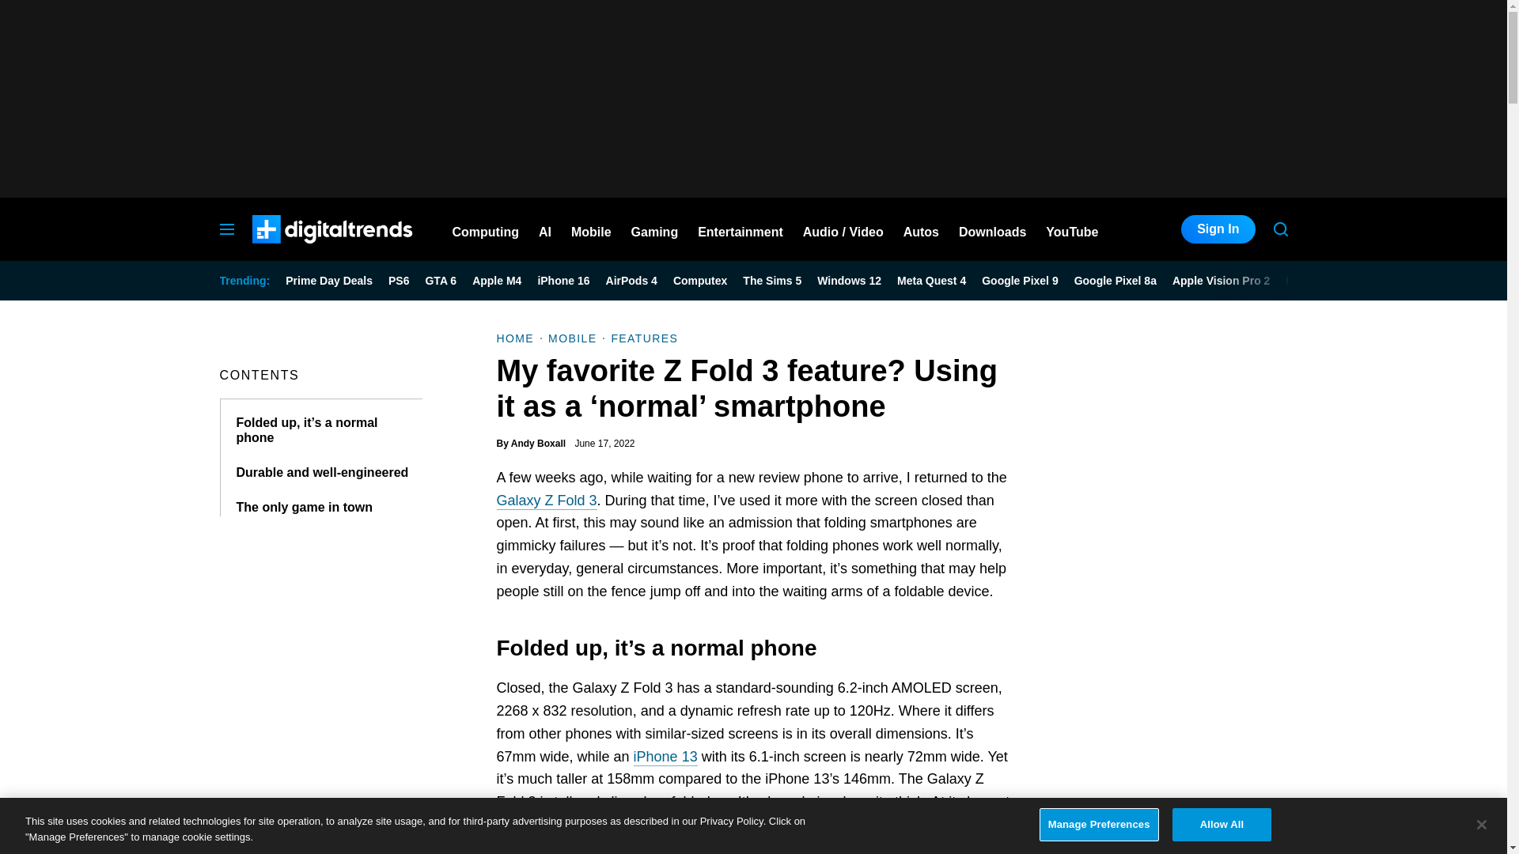  I want to click on YouTube, so click(1072, 229).